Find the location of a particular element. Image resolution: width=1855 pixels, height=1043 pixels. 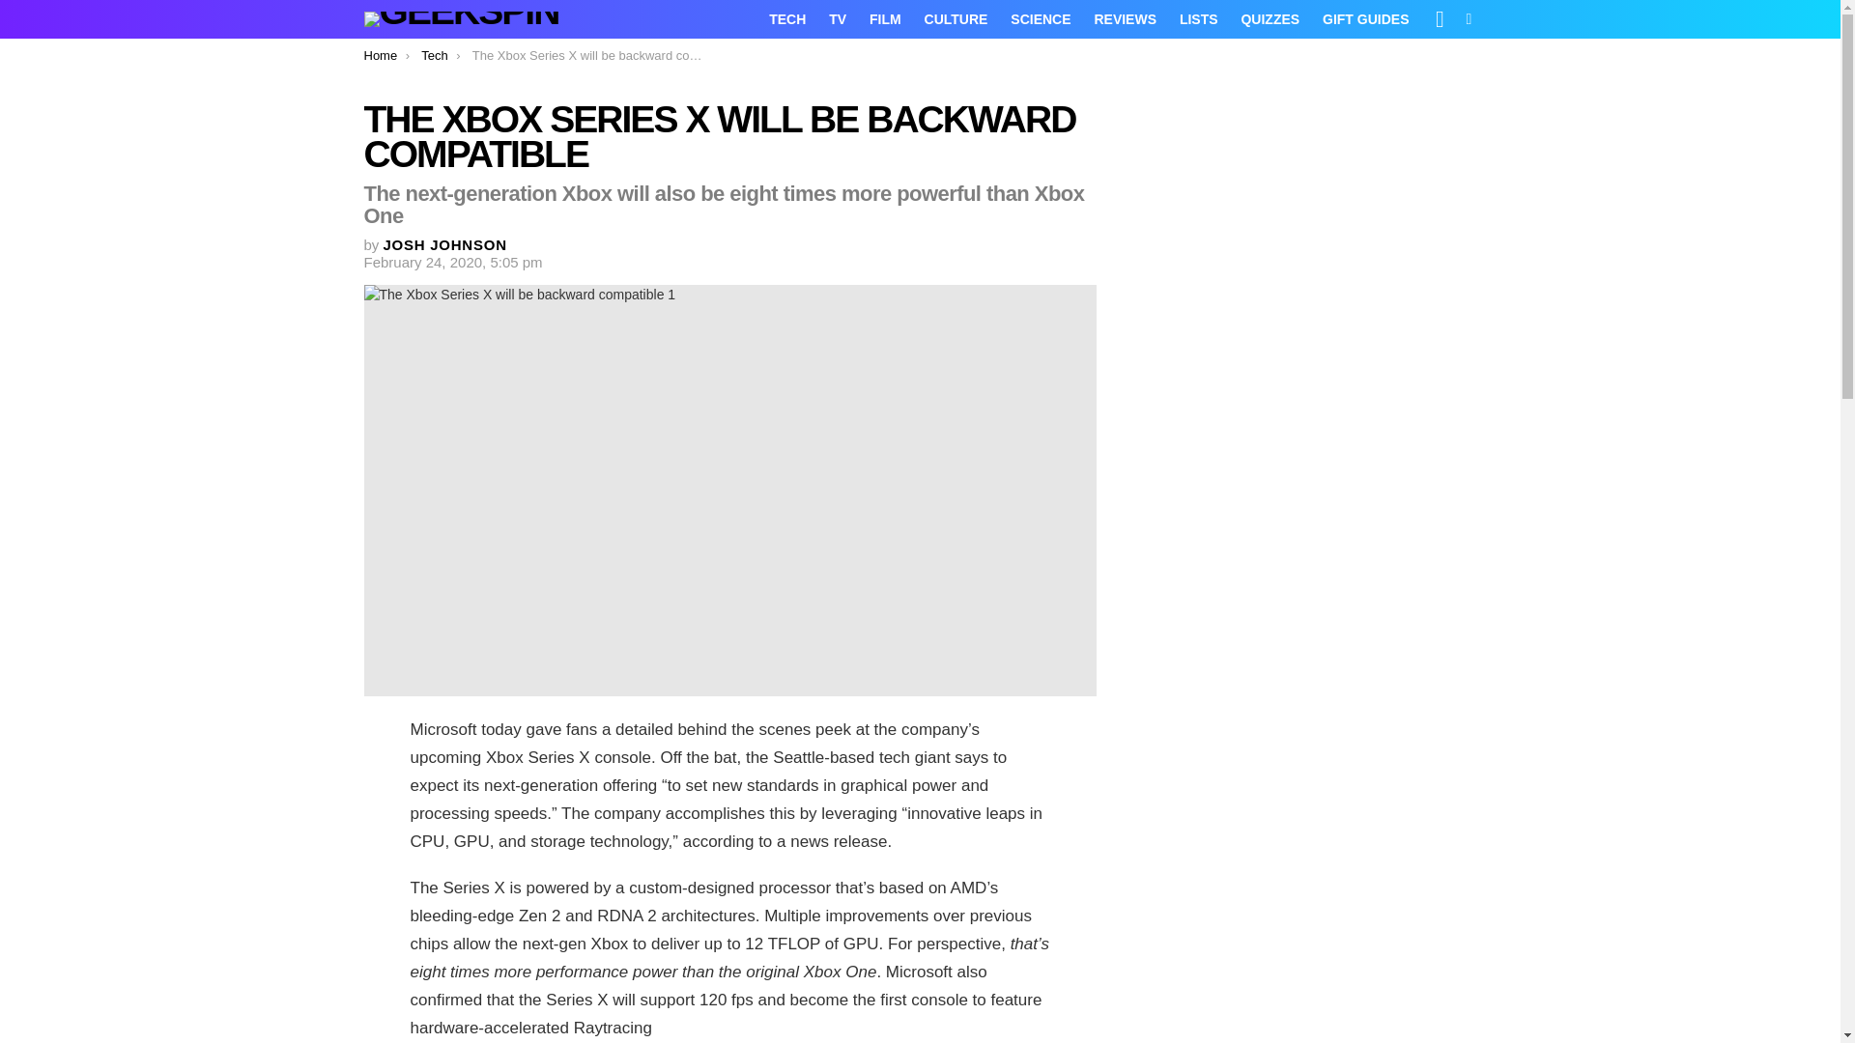

GIFT GUIDES is located at coordinates (1366, 19).